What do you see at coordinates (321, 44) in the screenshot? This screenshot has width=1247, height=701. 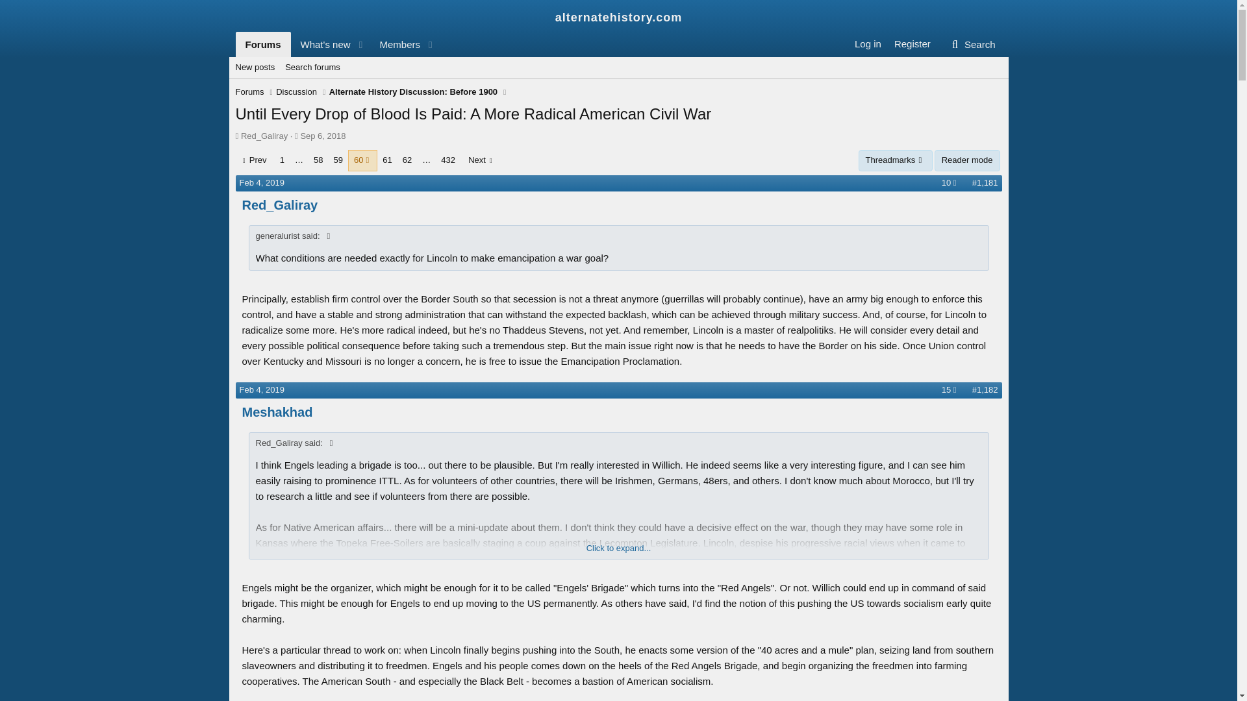 I see `What's new` at bounding box center [321, 44].